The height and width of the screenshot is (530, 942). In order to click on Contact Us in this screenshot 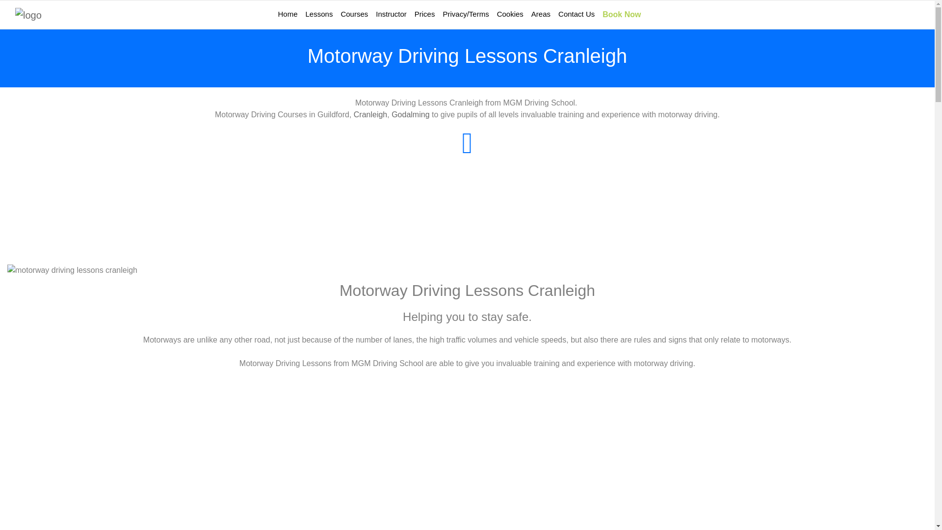, I will do `click(576, 14)`.